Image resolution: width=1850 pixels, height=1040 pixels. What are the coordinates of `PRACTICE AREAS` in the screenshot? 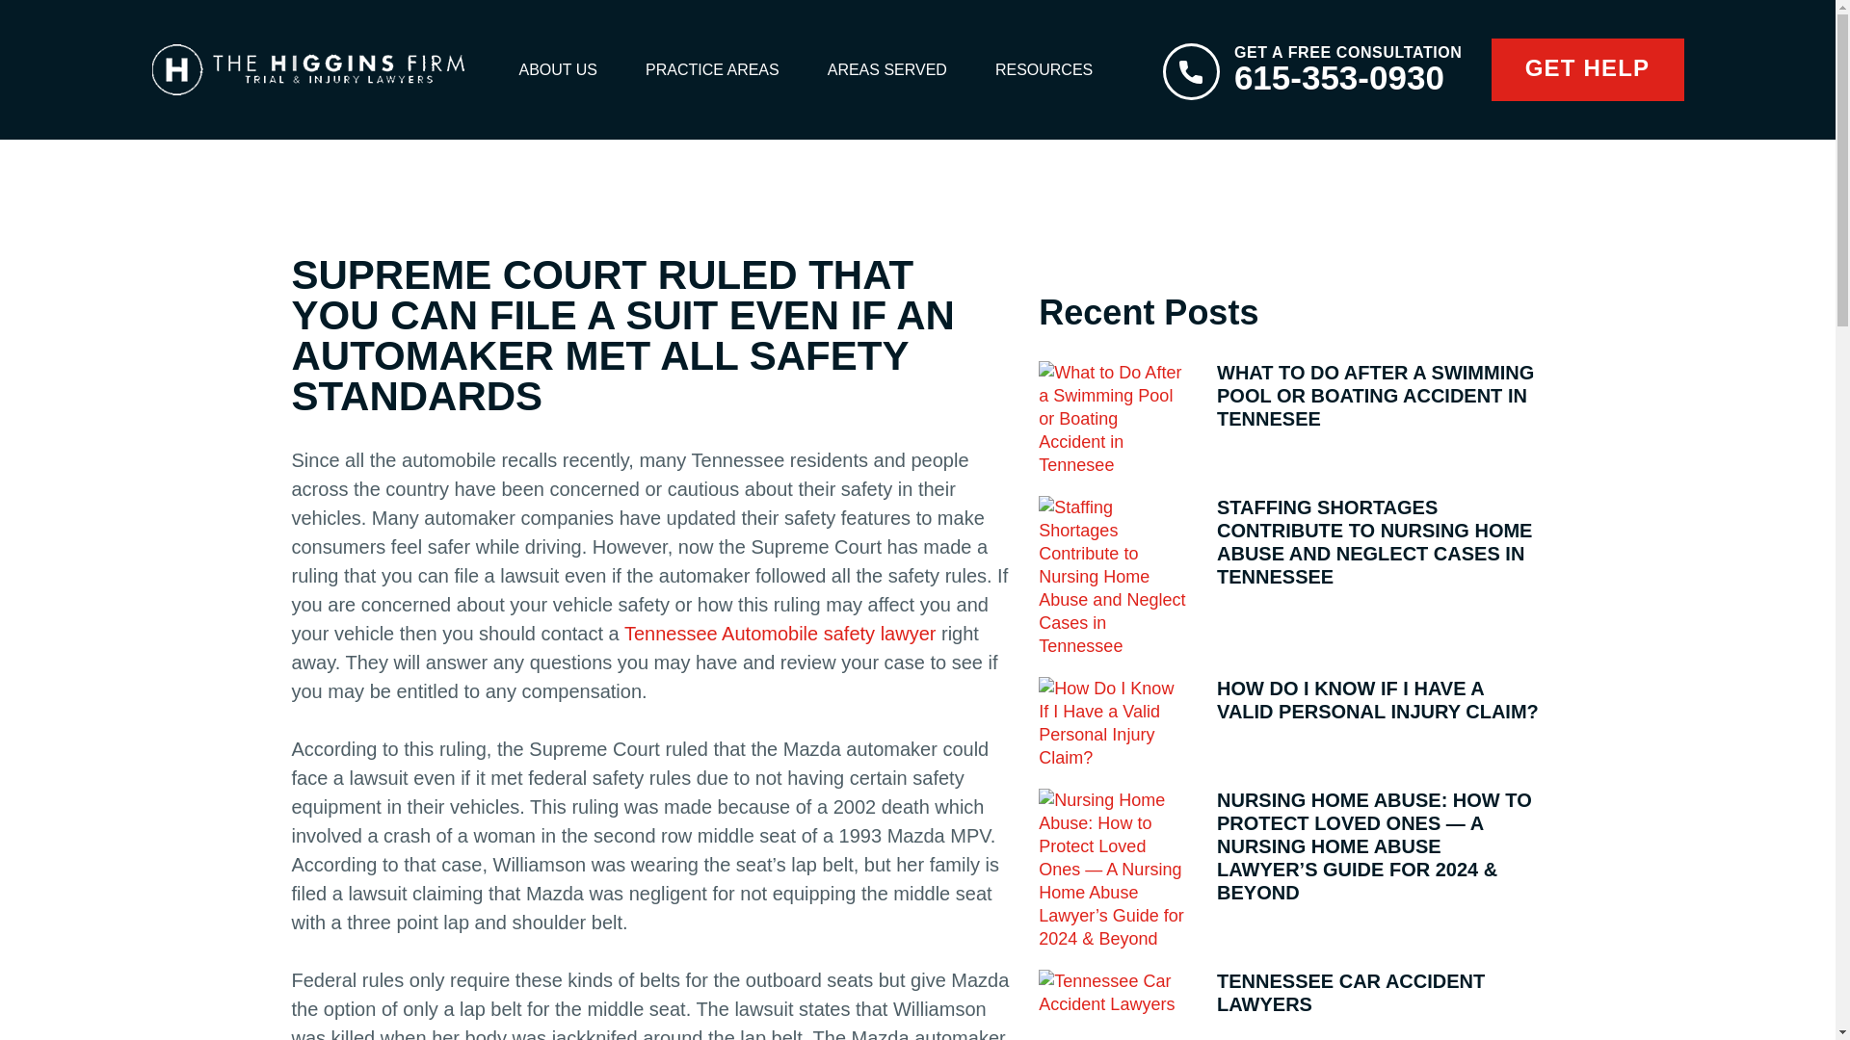 It's located at (1587, 69).